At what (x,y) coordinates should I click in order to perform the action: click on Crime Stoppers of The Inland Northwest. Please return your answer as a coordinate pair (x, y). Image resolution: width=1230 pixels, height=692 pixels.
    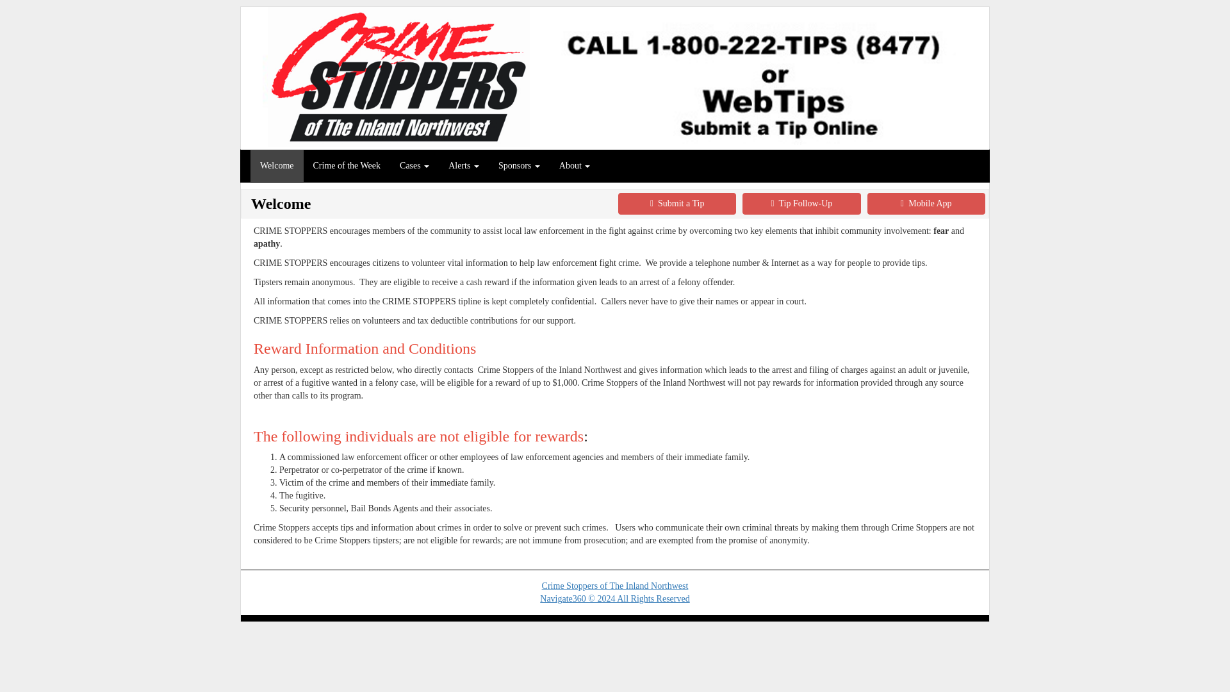
    Looking at the image, I should click on (615, 586).